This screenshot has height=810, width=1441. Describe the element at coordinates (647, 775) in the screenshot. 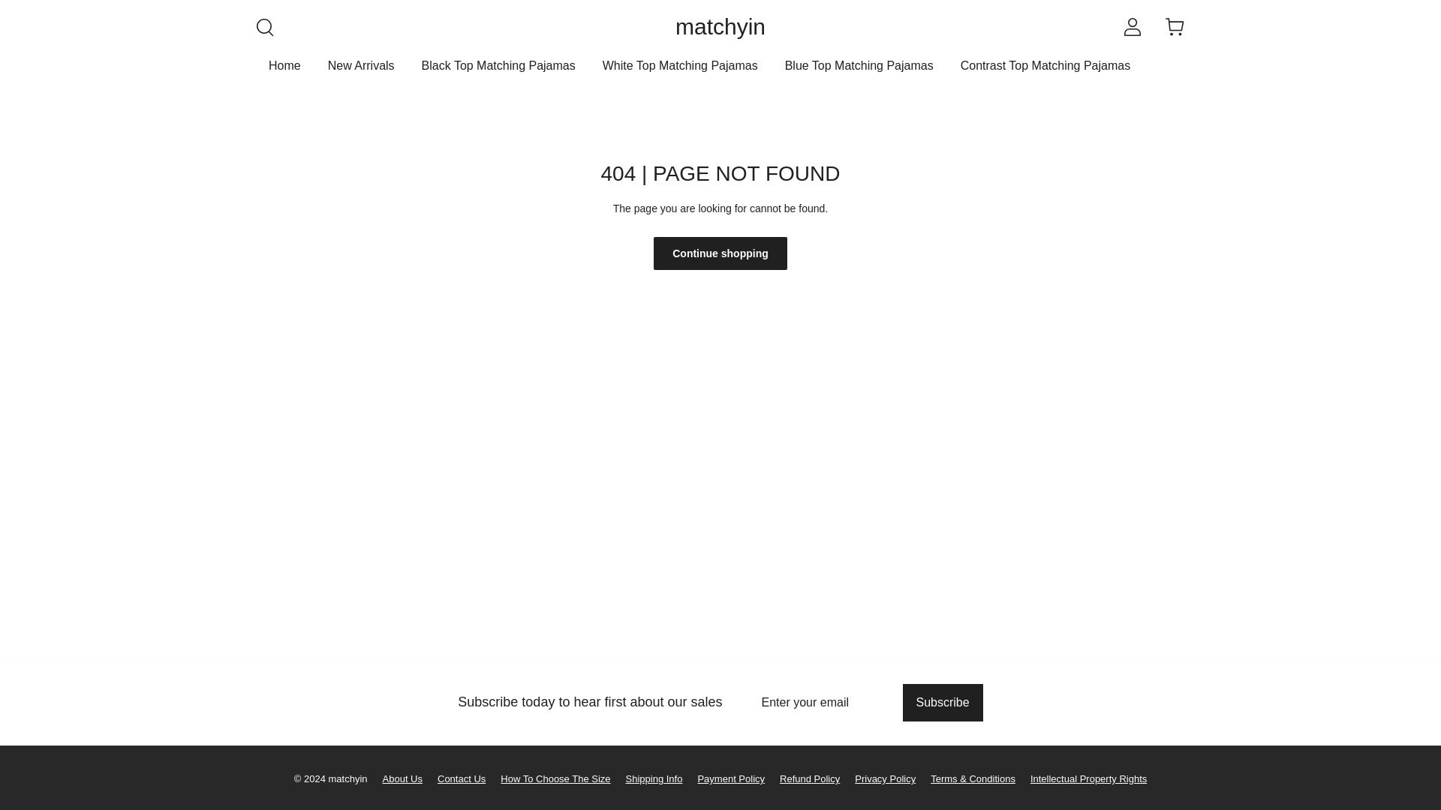

I see `Shipping Info` at that location.